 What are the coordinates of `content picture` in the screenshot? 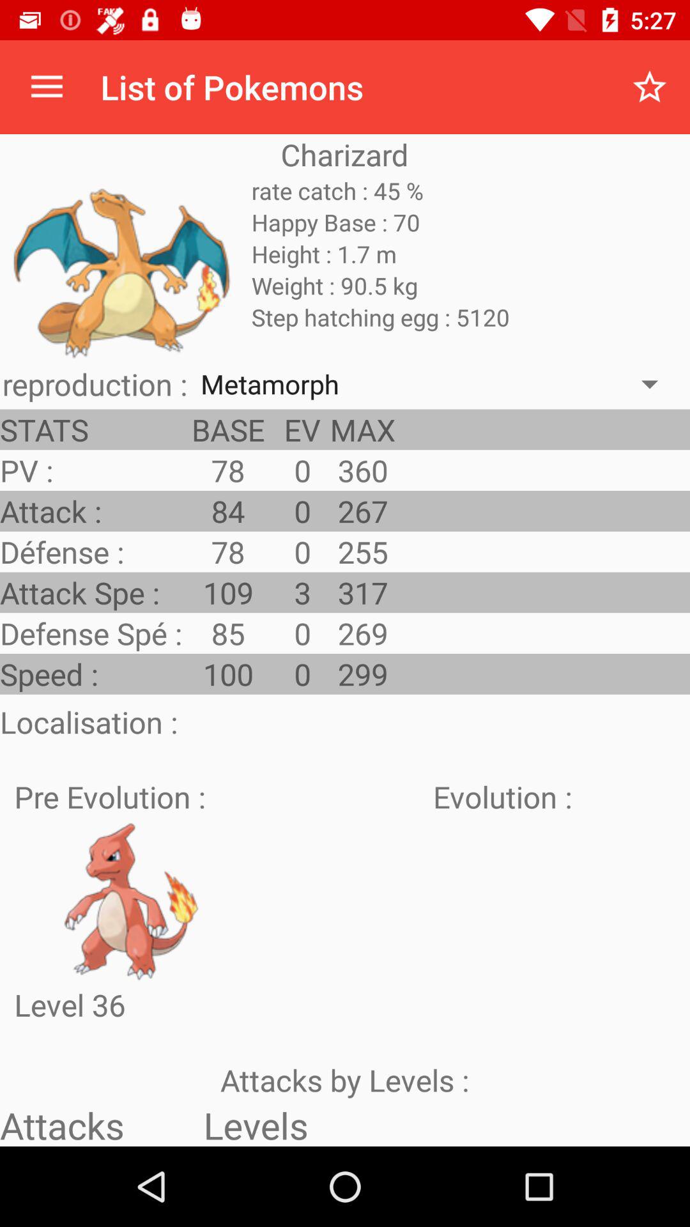 It's located at (131, 900).